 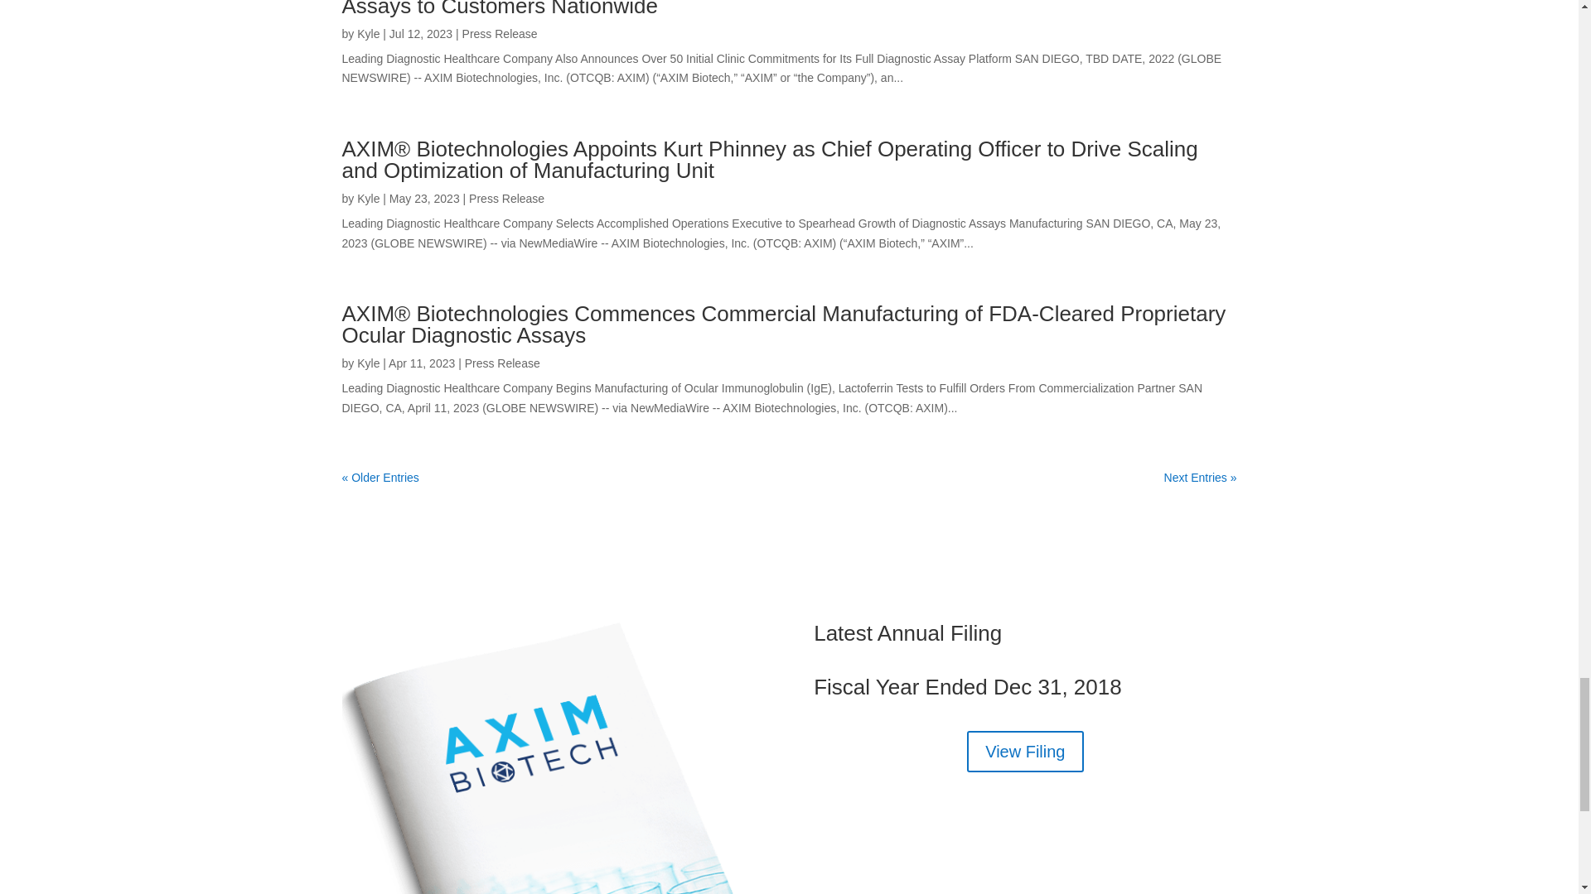 I want to click on Press Release, so click(x=506, y=199).